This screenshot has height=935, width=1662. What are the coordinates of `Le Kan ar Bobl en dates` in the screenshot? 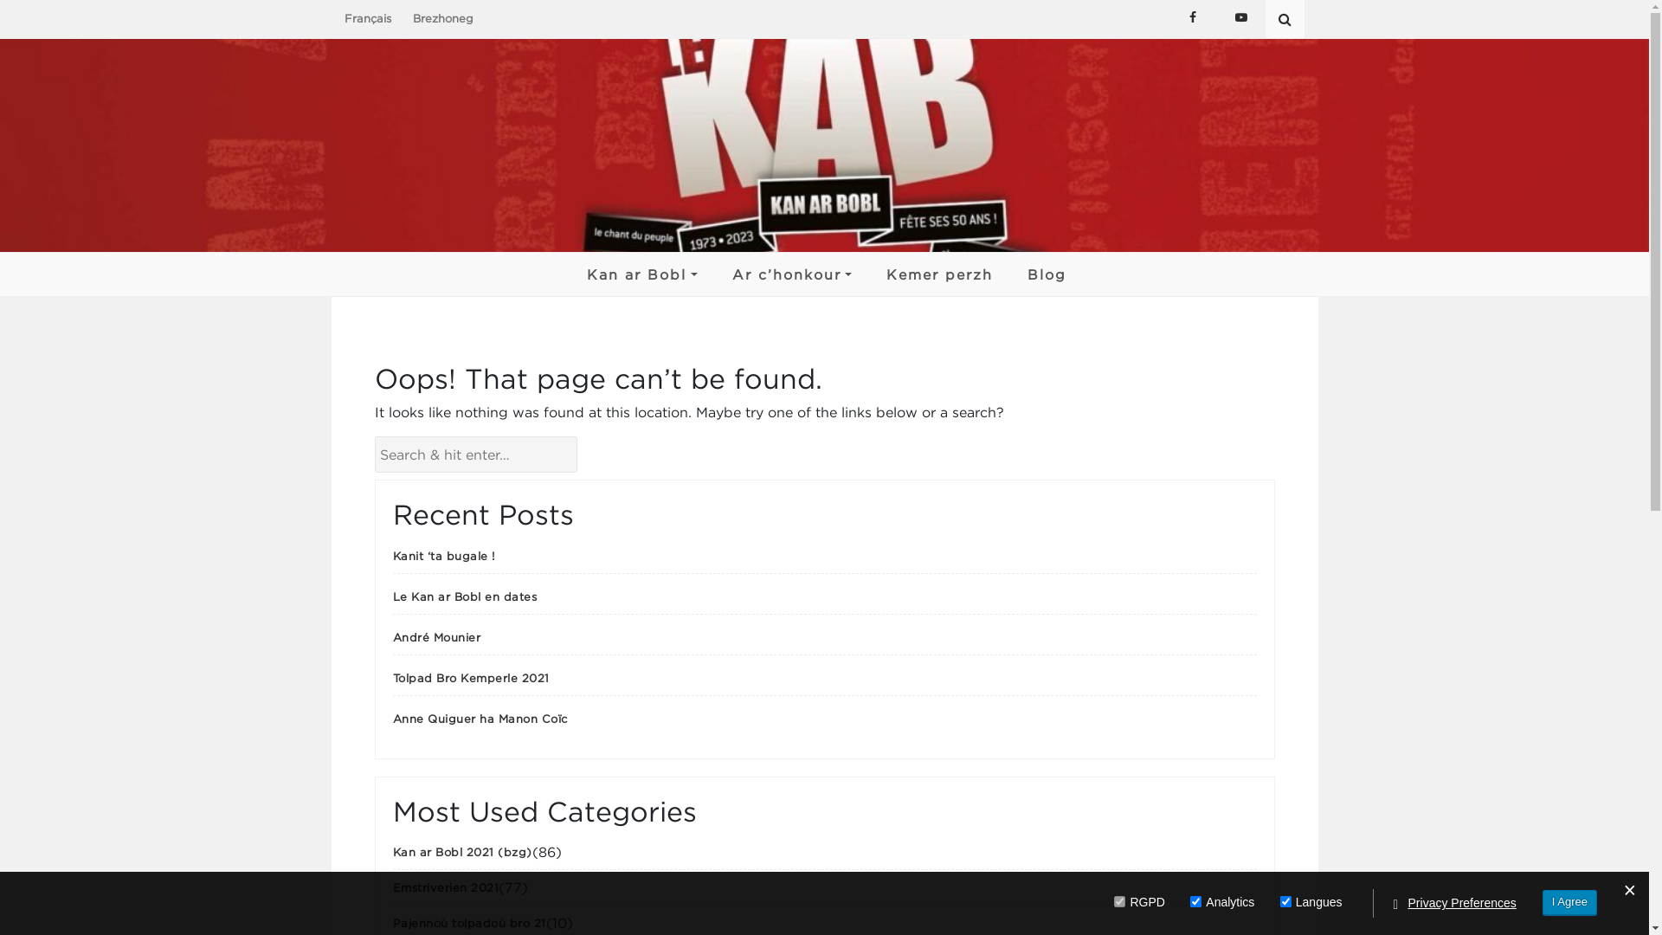 It's located at (466, 596).